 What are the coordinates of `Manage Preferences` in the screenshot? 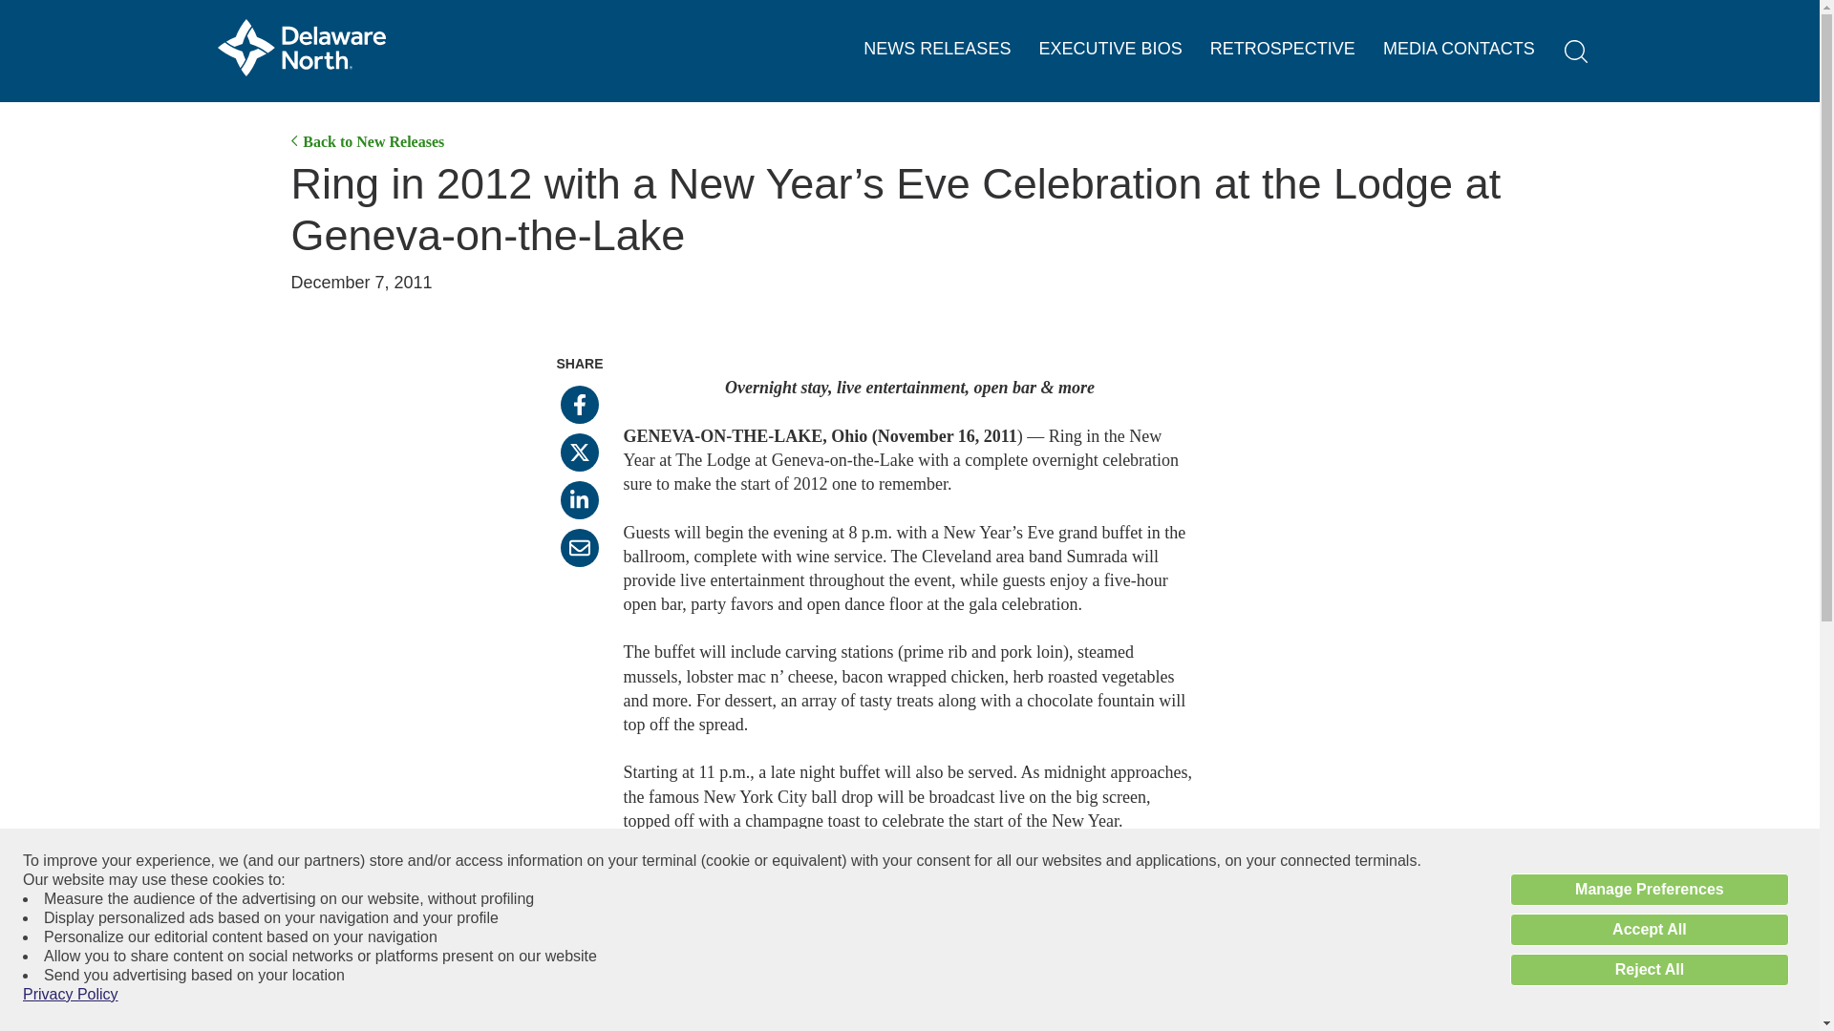 It's located at (1649, 890).